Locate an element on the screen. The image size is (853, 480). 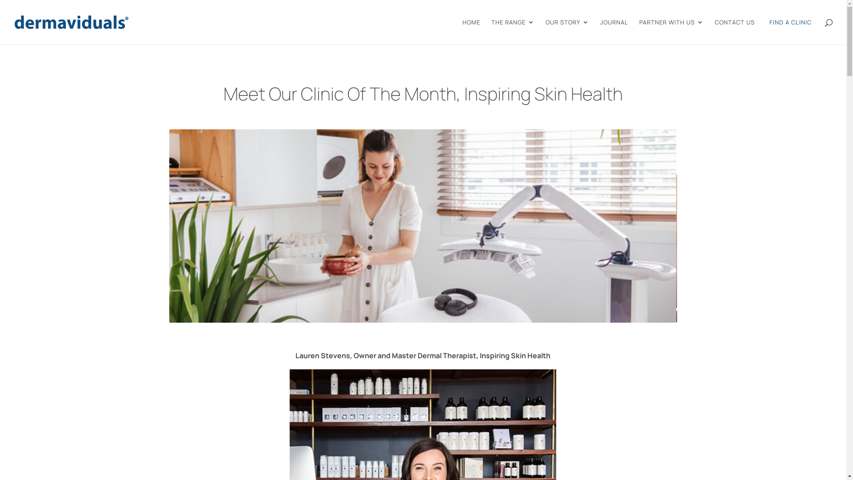
OUR STORY is located at coordinates (567, 32).